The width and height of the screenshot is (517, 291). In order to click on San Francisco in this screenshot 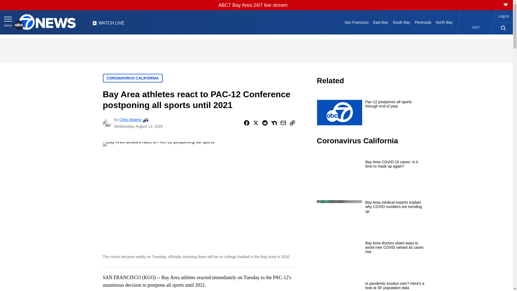, I will do `click(357, 22)`.